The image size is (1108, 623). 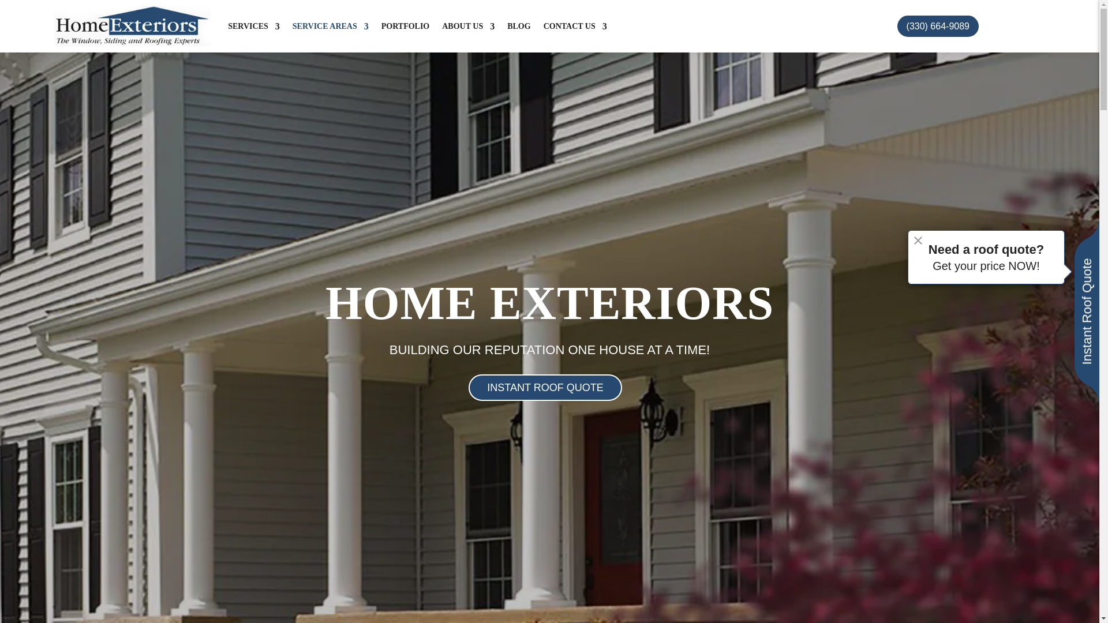 I want to click on CONTACT US, so click(x=575, y=26).